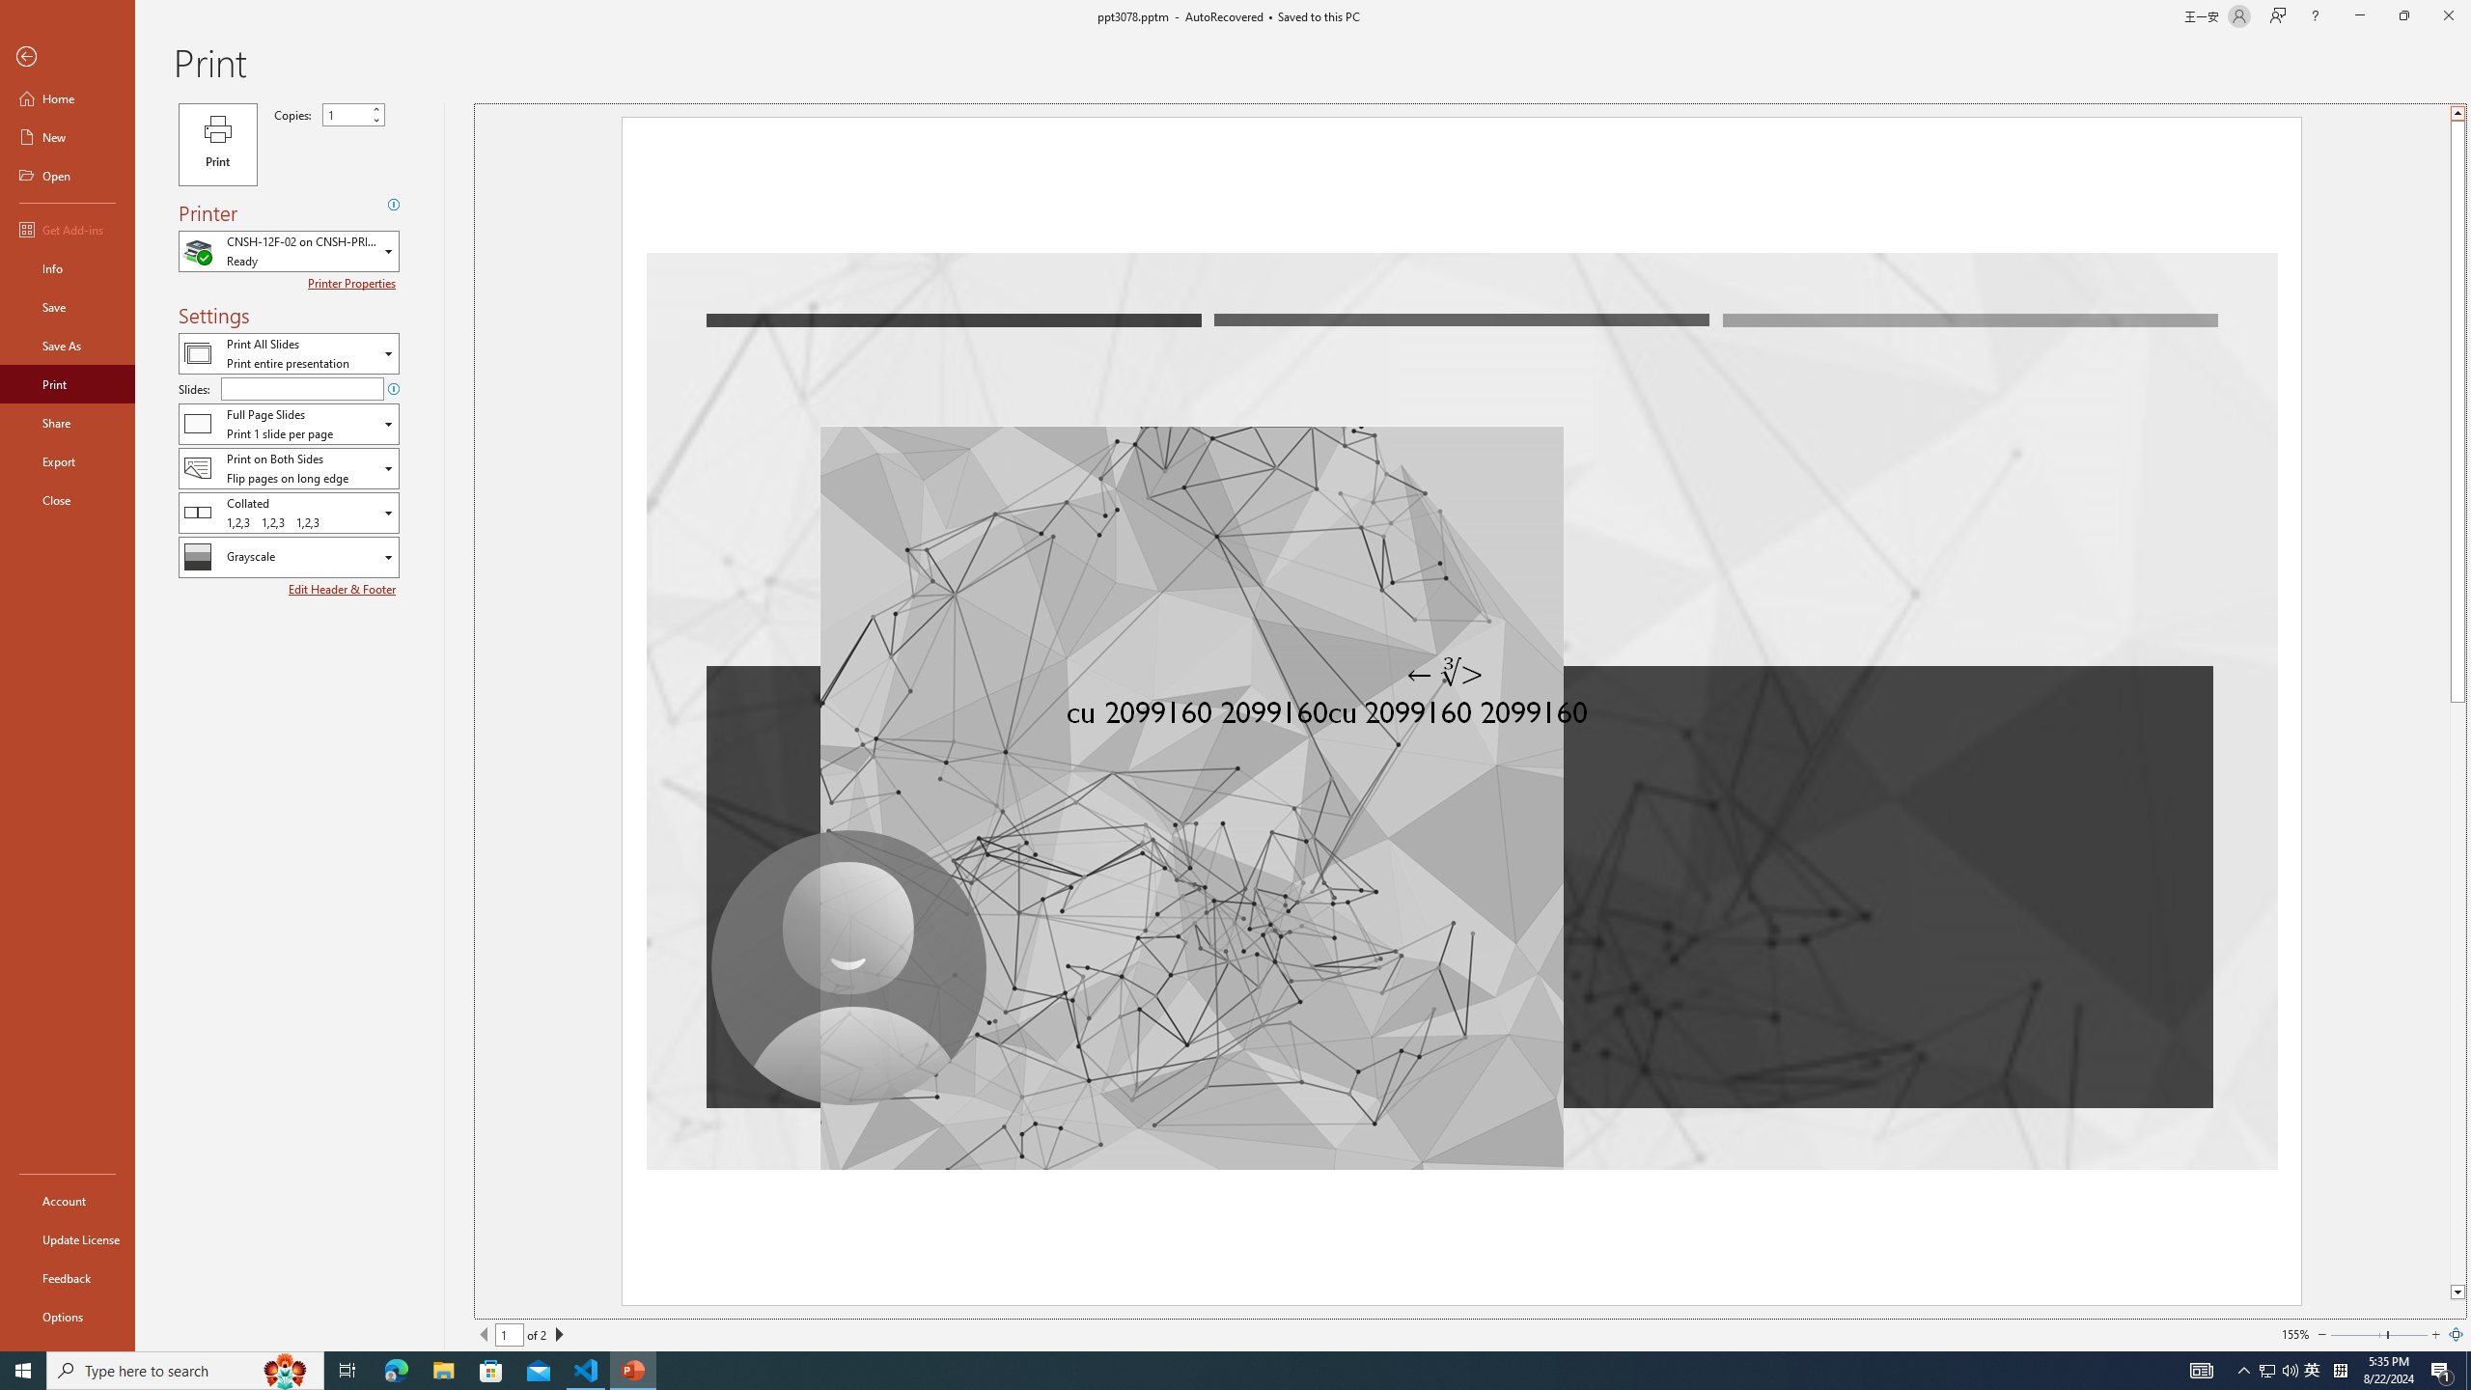 Image resolution: width=2471 pixels, height=1390 pixels. I want to click on 155%, so click(2295, 1334).